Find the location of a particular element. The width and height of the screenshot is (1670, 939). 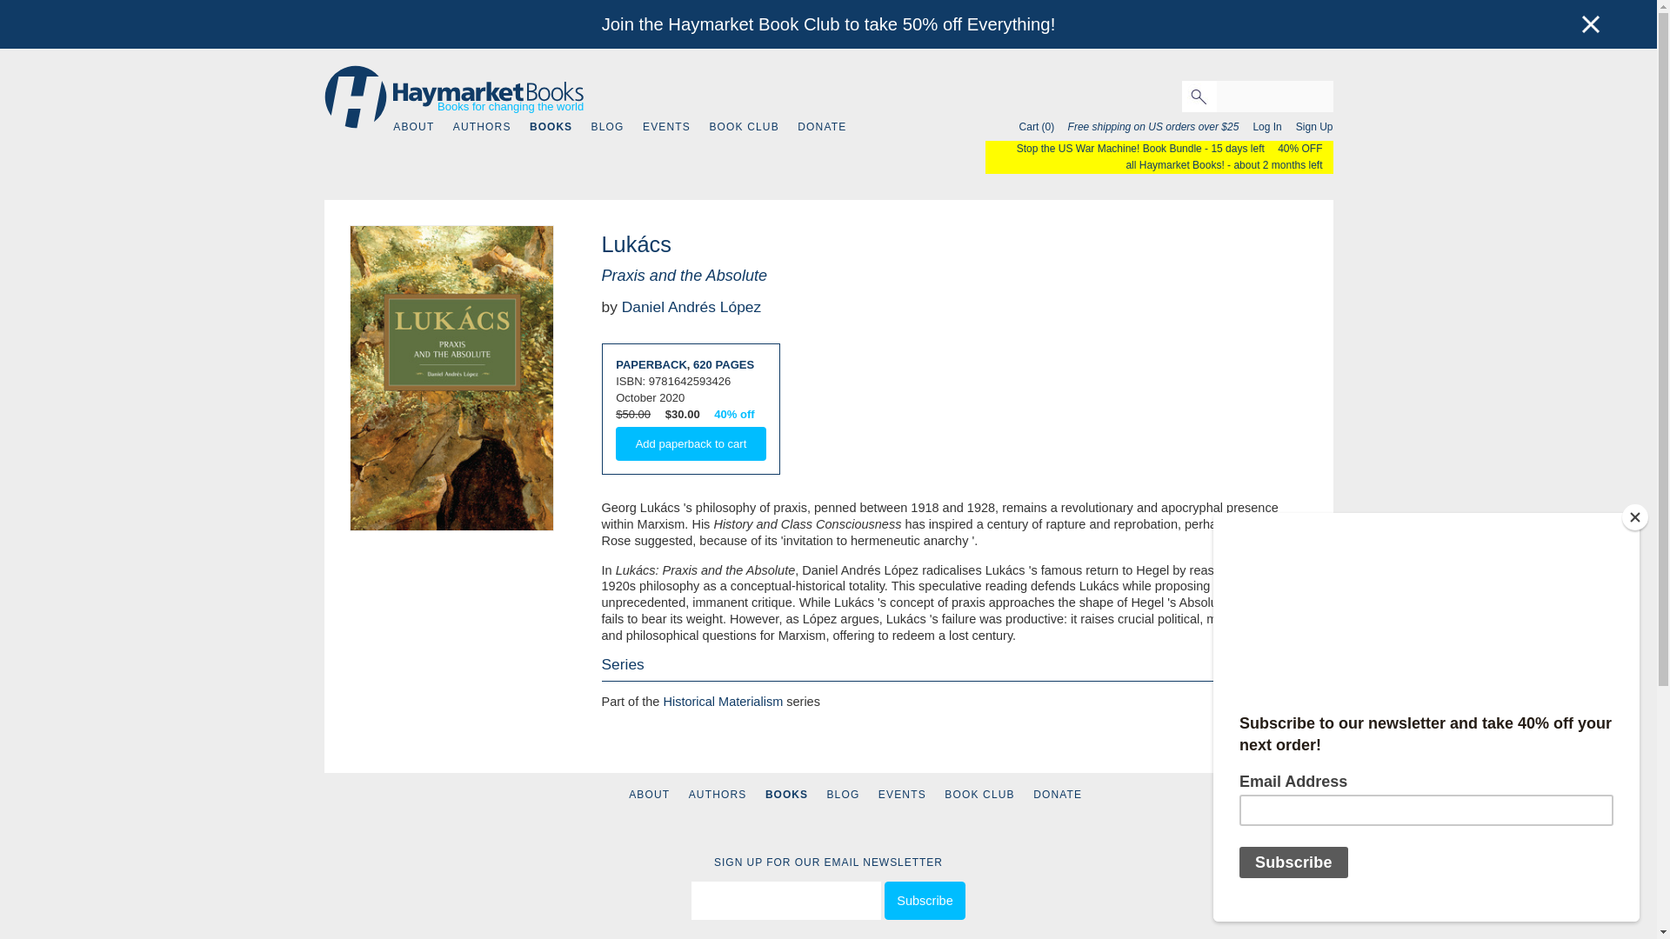

AUTHORS is located at coordinates (482, 127).